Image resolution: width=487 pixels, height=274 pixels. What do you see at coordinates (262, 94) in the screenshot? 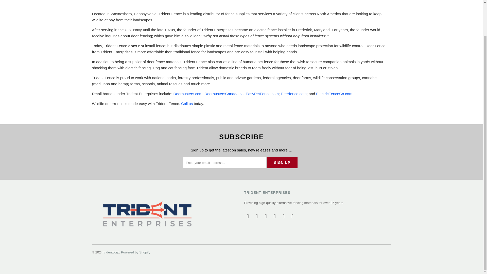
I see `EasyPetFence.com` at bounding box center [262, 94].